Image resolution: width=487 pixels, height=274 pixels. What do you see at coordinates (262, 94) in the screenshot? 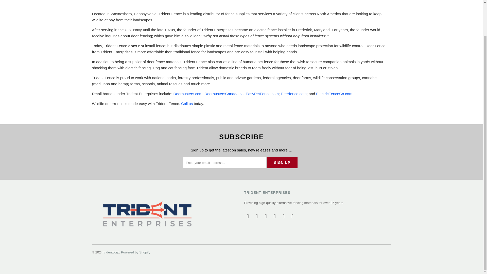
I see `EasyPetFence.com` at bounding box center [262, 94].